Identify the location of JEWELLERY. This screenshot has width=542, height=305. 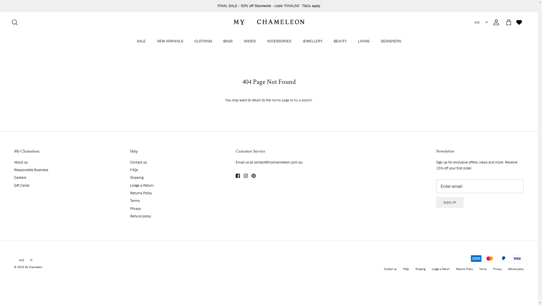
(312, 41).